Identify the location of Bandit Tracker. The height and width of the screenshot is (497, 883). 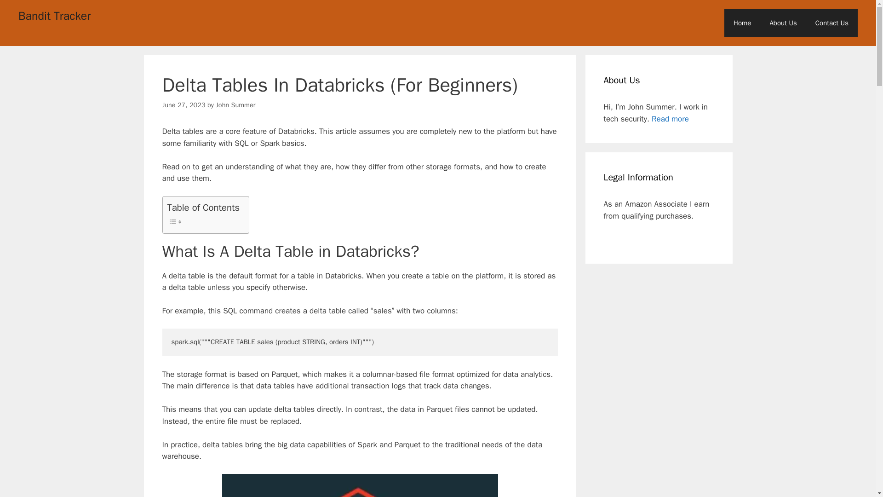
(54, 16).